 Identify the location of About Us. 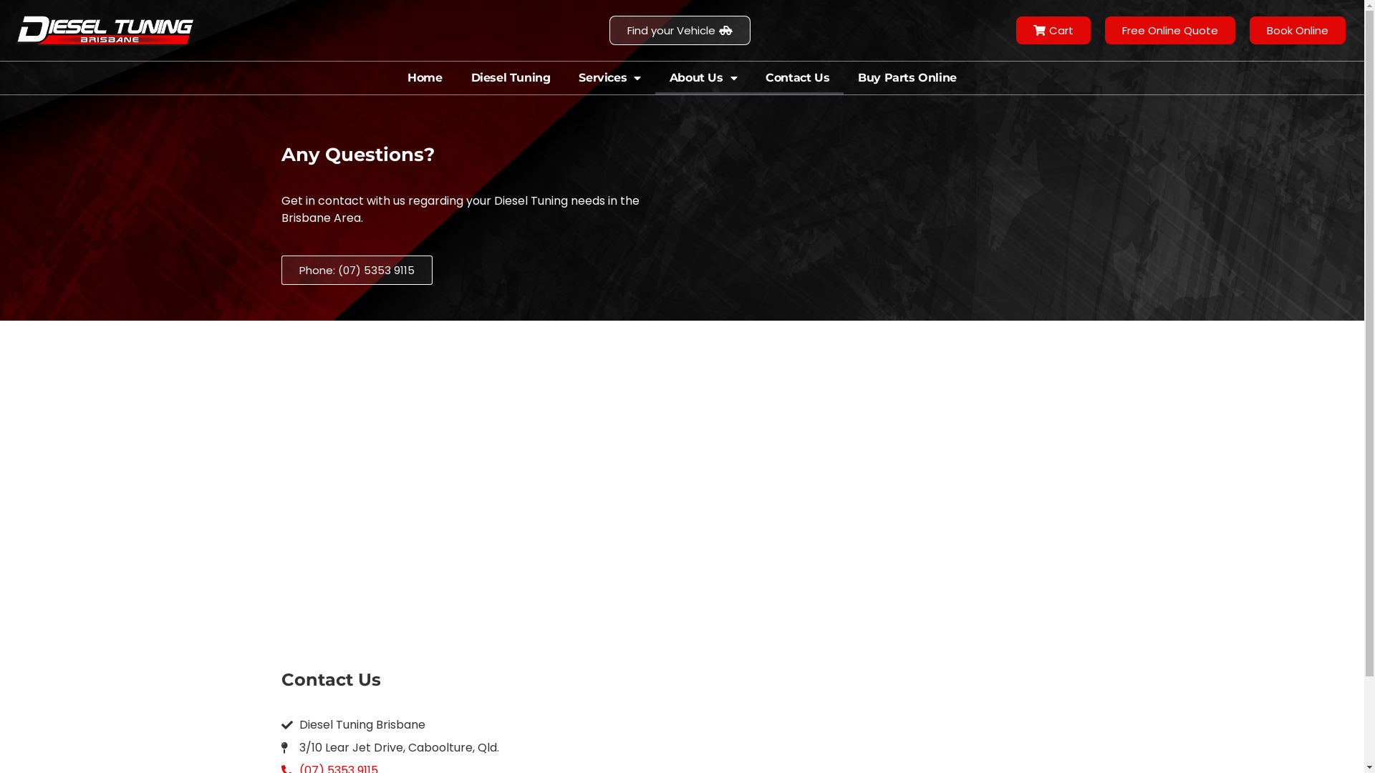
(703, 78).